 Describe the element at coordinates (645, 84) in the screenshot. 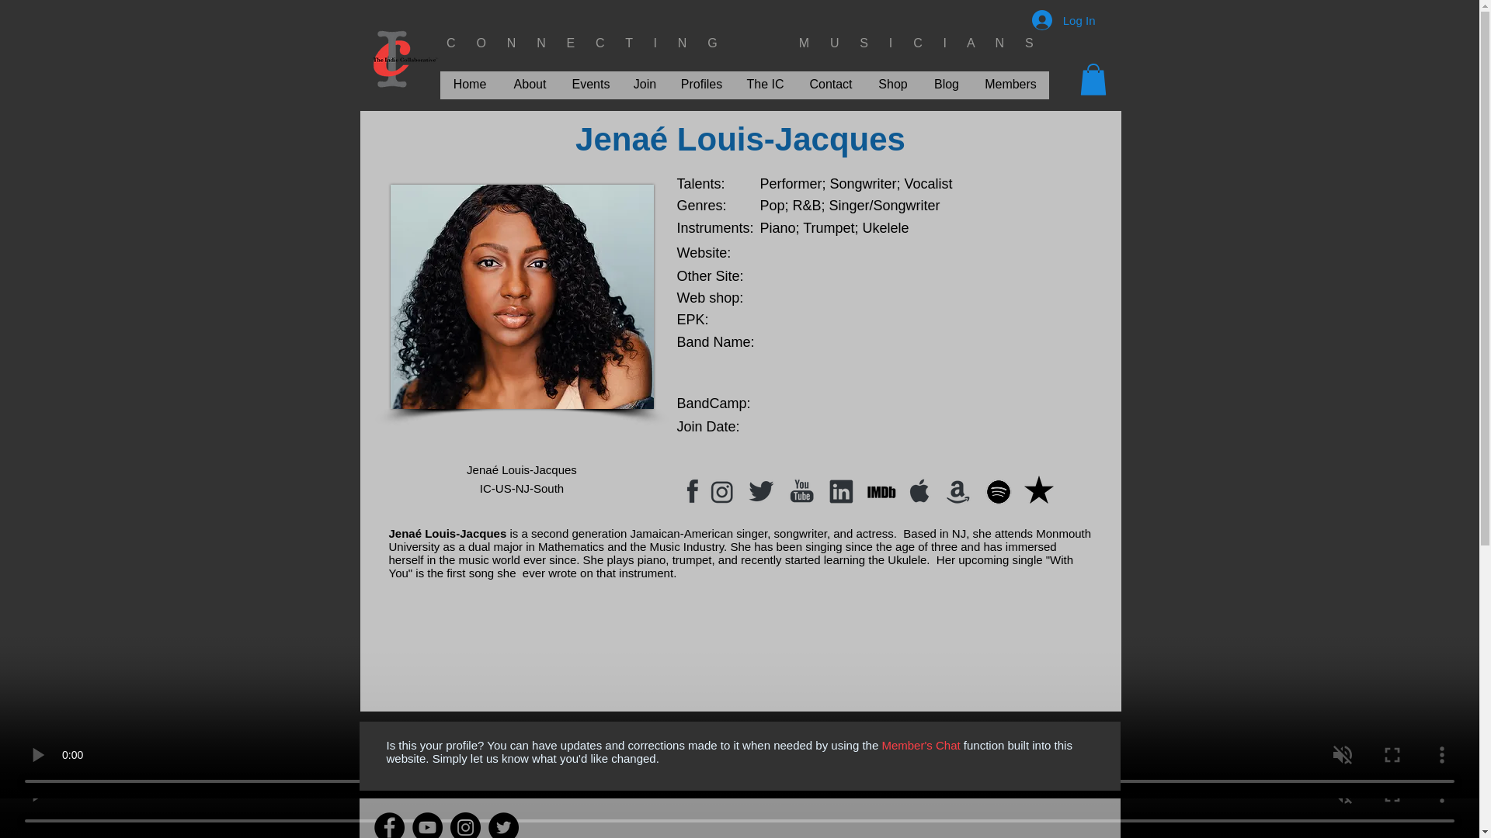

I see `Join` at that location.